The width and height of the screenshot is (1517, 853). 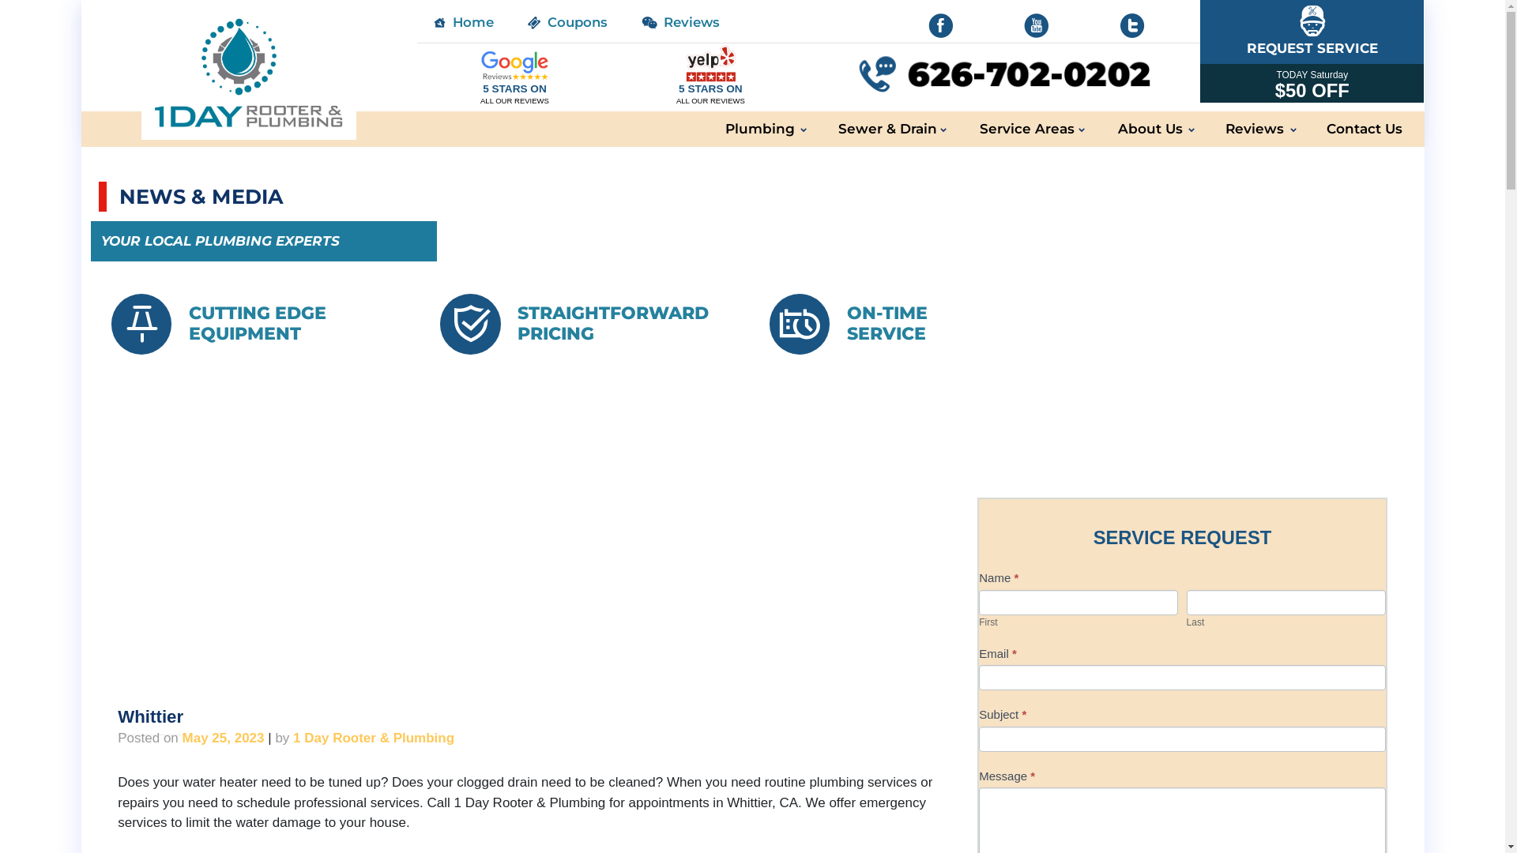 I want to click on Reviews, so click(x=683, y=22).